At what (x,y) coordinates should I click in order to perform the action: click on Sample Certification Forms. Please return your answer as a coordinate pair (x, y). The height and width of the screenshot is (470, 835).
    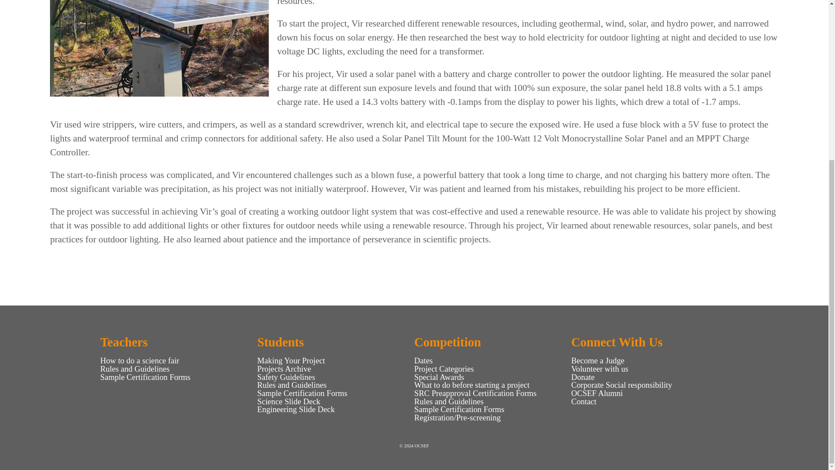
    Looking at the image, I should click on (145, 377).